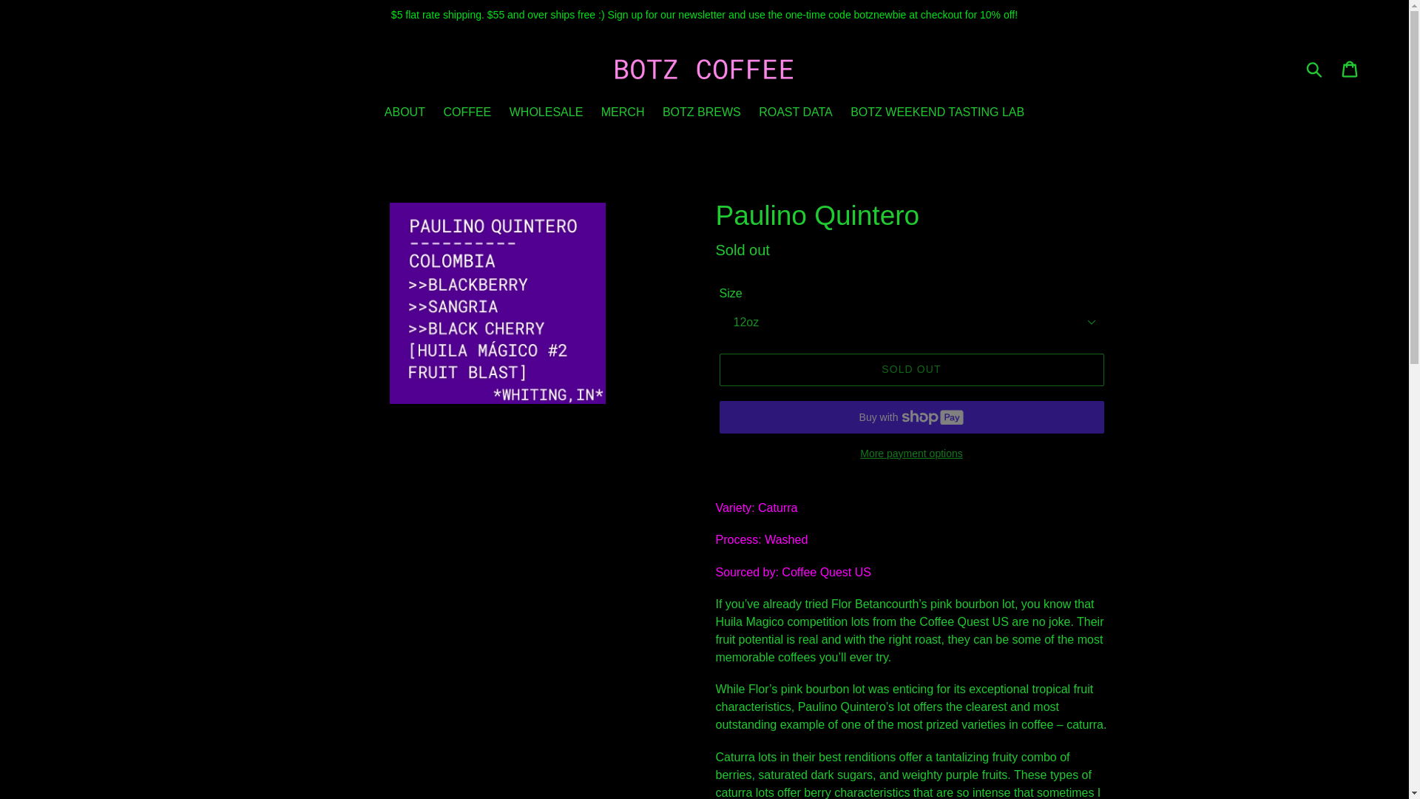  I want to click on SOLD OUT, so click(910, 370).